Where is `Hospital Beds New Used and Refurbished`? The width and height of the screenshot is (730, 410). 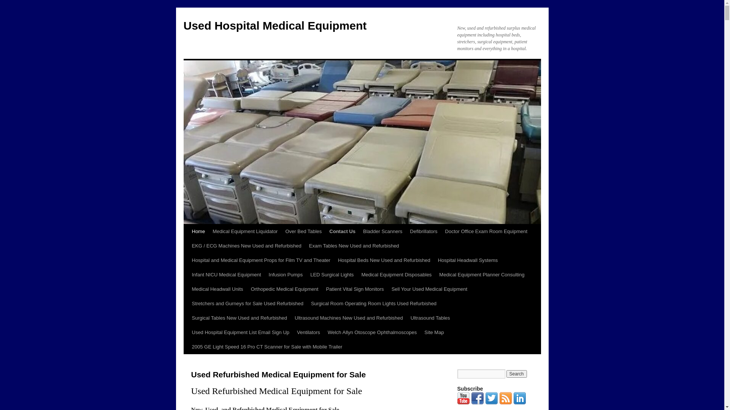 Hospital Beds New Used and Refurbished is located at coordinates (384, 260).